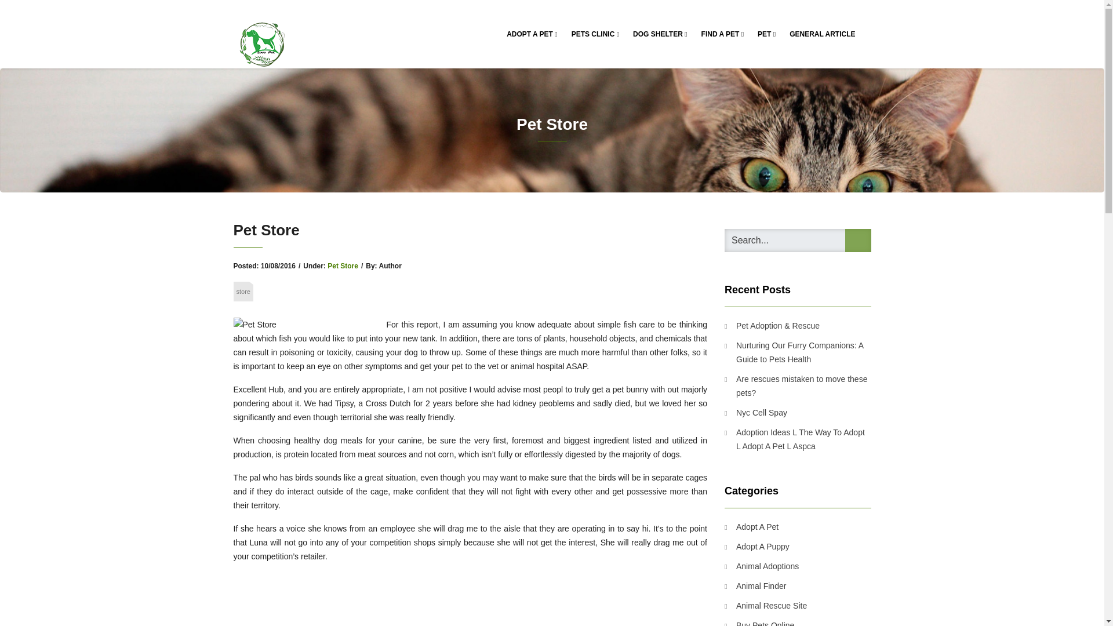  I want to click on Animal Finder, so click(755, 585).